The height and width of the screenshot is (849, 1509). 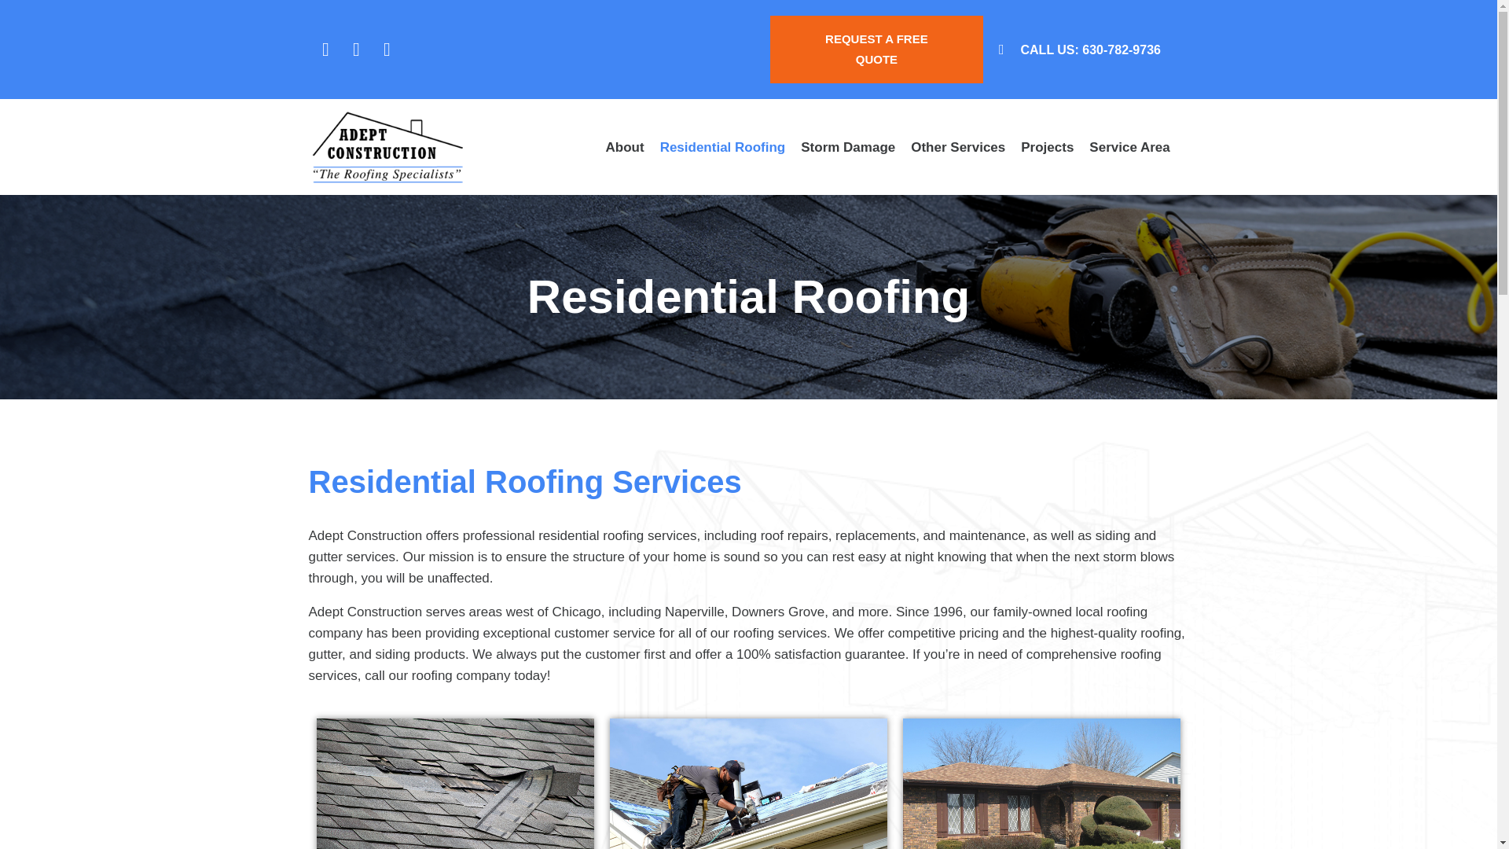 What do you see at coordinates (625, 147) in the screenshot?
I see `About` at bounding box center [625, 147].